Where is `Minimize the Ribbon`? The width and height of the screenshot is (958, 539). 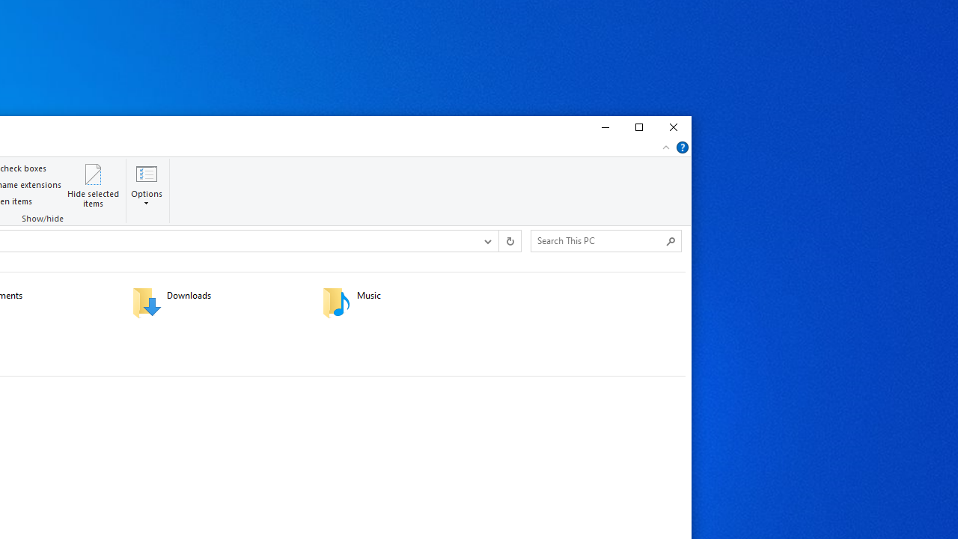
Minimize the Ribbon is located at coordinates (666, 147).